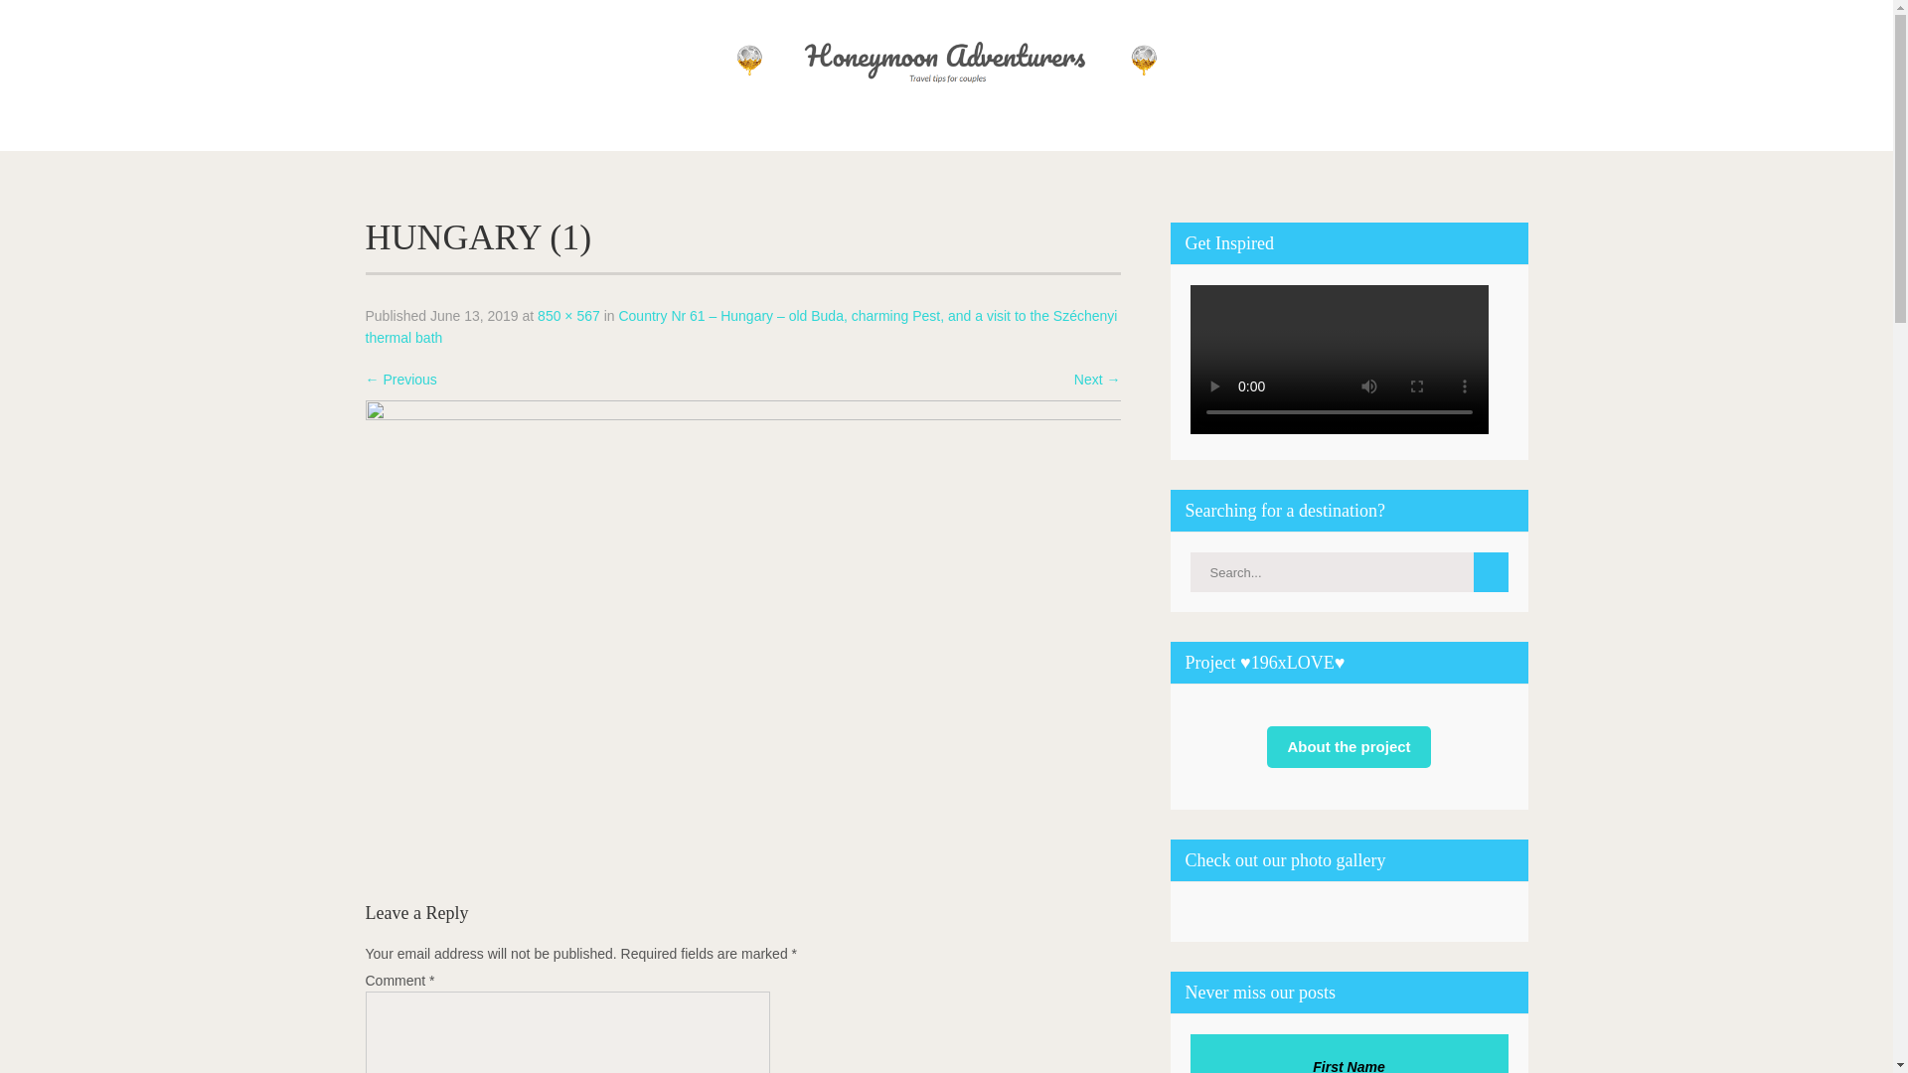 The height and width of the screenshot is (1073, 1908). What do you see at coordinates (1348, 747) in the screenshot?
I see `About the project` at bounding box center [1348, 747].